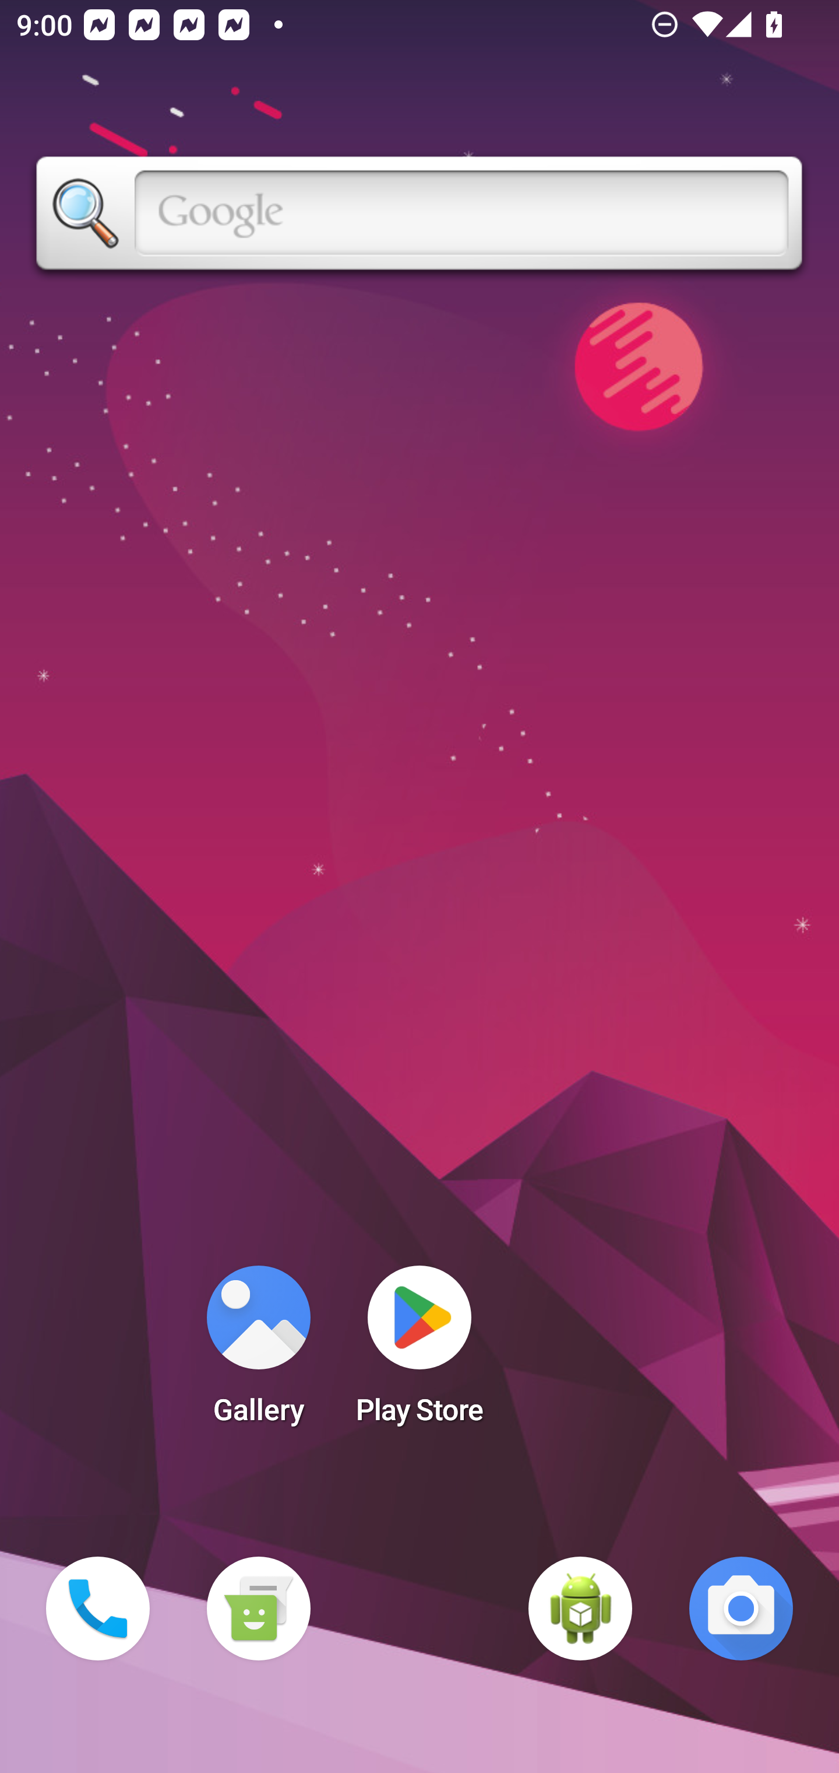 This screenshot has width=839, height=1773. I want to click on Camera, so click(741, 1609).